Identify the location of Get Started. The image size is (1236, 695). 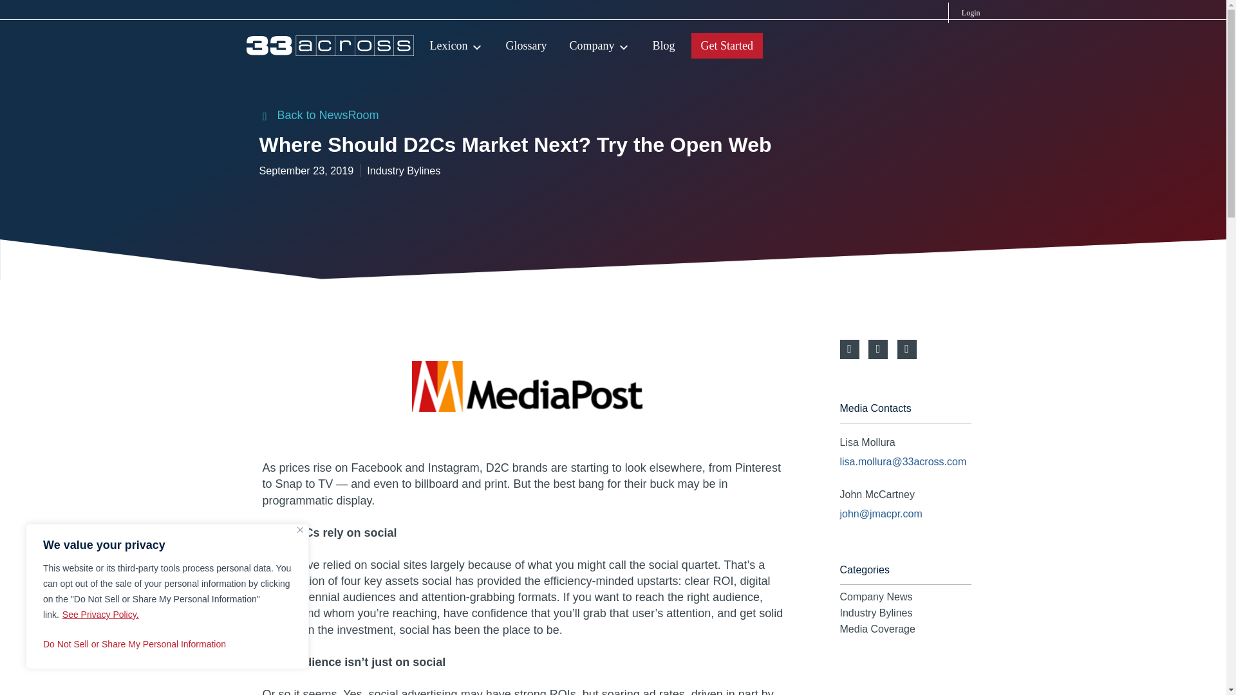
(726, 45).